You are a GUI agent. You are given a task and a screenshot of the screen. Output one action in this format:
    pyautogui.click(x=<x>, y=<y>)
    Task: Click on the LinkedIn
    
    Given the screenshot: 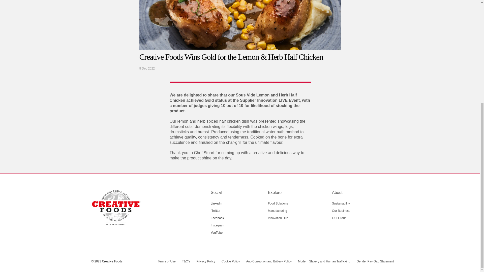 What is the action you would take?
    pyautogui.click(x=216, y=203)
    